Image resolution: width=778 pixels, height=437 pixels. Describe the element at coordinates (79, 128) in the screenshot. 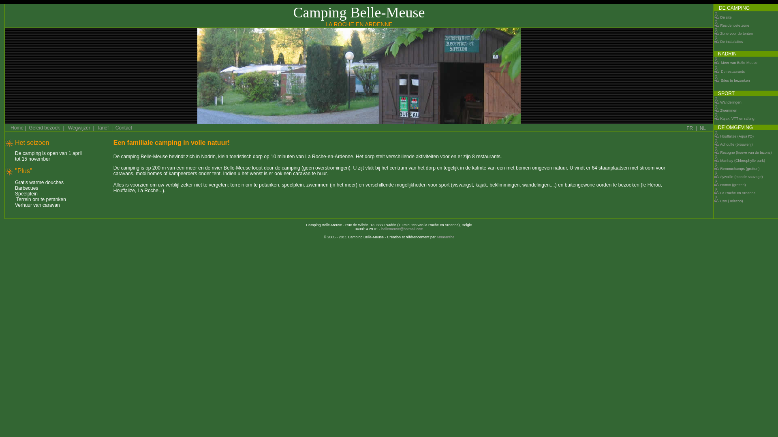

I see `Wegwijzer` at that location.